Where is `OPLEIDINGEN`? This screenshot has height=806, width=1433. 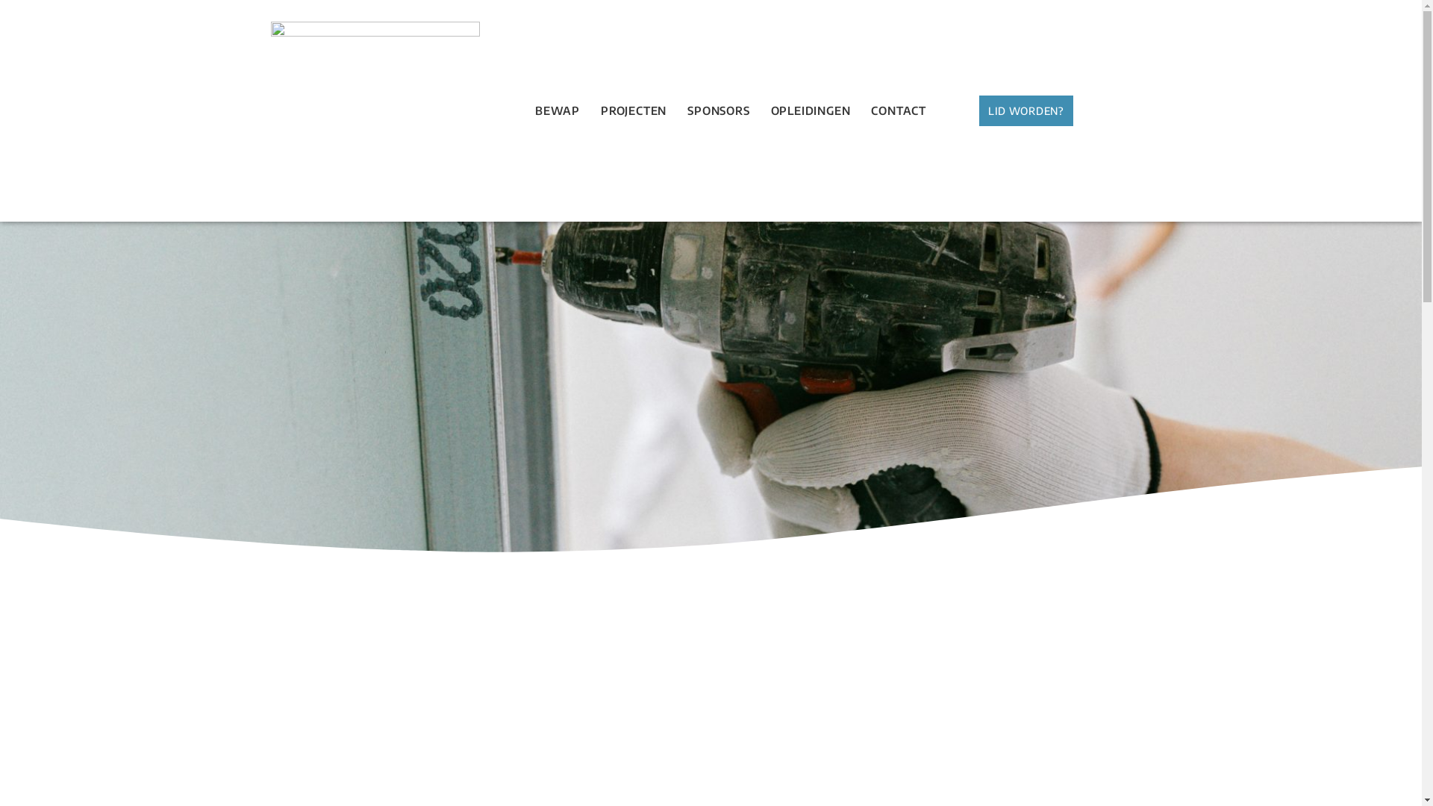 OPLEIDINGEN is located at coordinates (811, 110).